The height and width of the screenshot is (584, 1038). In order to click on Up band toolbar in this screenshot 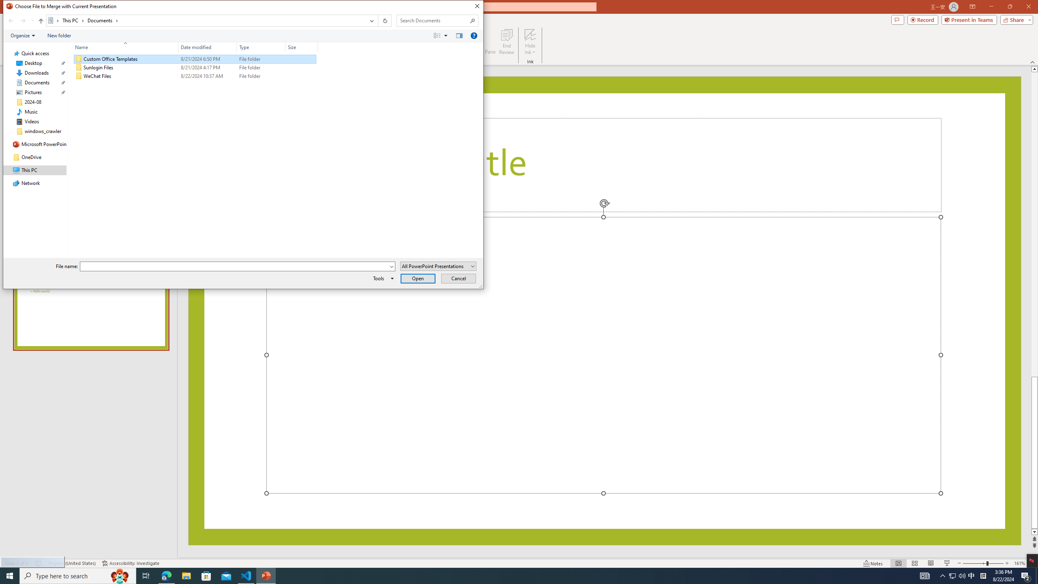, I will do `click(41, 22)`.